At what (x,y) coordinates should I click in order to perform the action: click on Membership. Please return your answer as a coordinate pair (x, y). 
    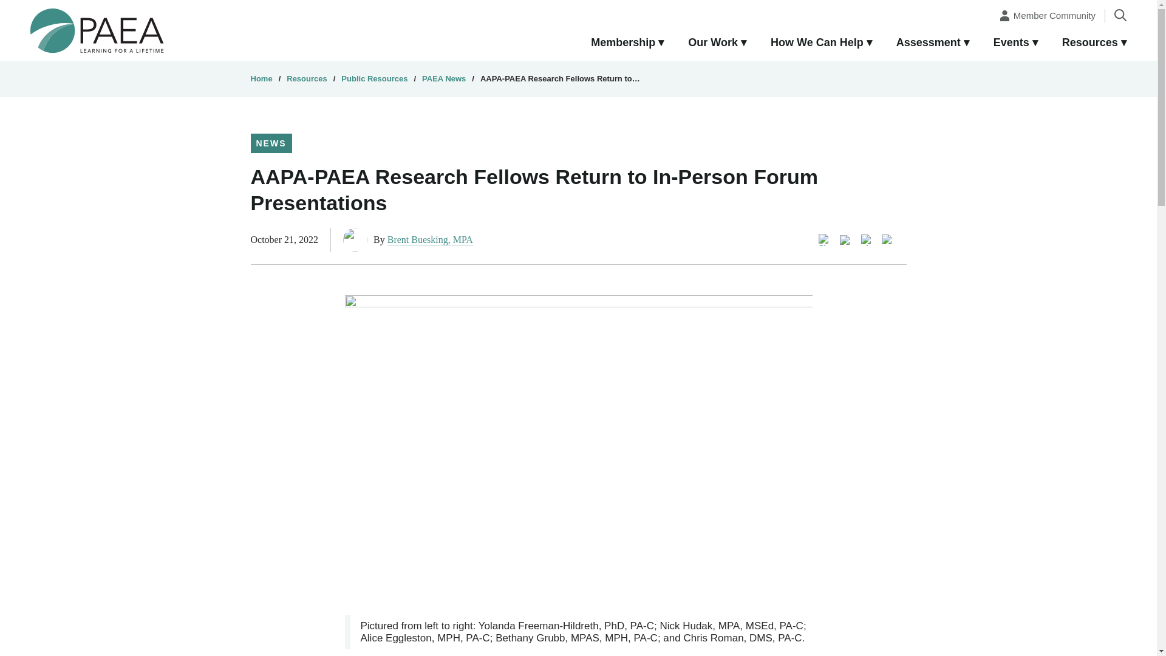
    Looking at the image, I should click on (627, 43).